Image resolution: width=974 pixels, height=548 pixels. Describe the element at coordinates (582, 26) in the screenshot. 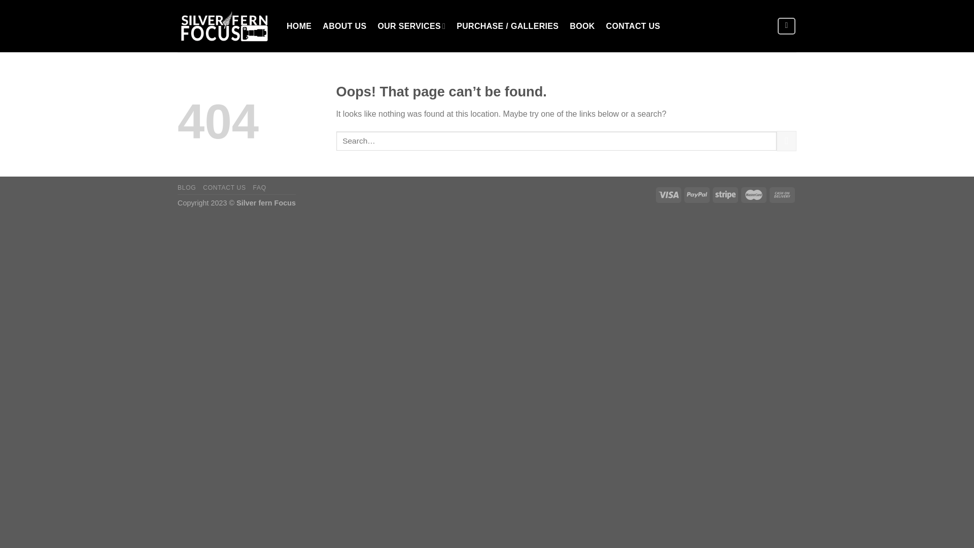

I see `BOOK` at that location.